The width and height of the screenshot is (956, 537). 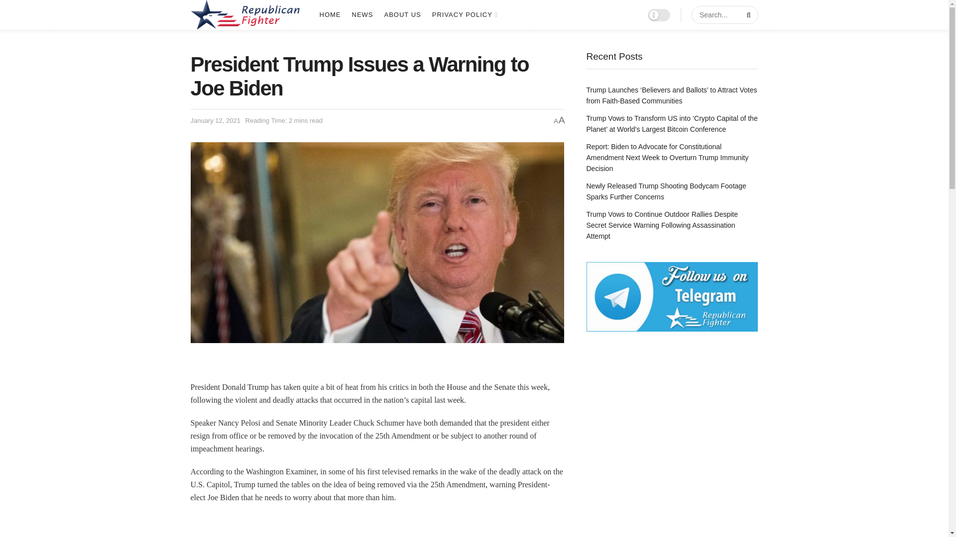 I want to click on ABOUT US, so click(x=402, y=15).